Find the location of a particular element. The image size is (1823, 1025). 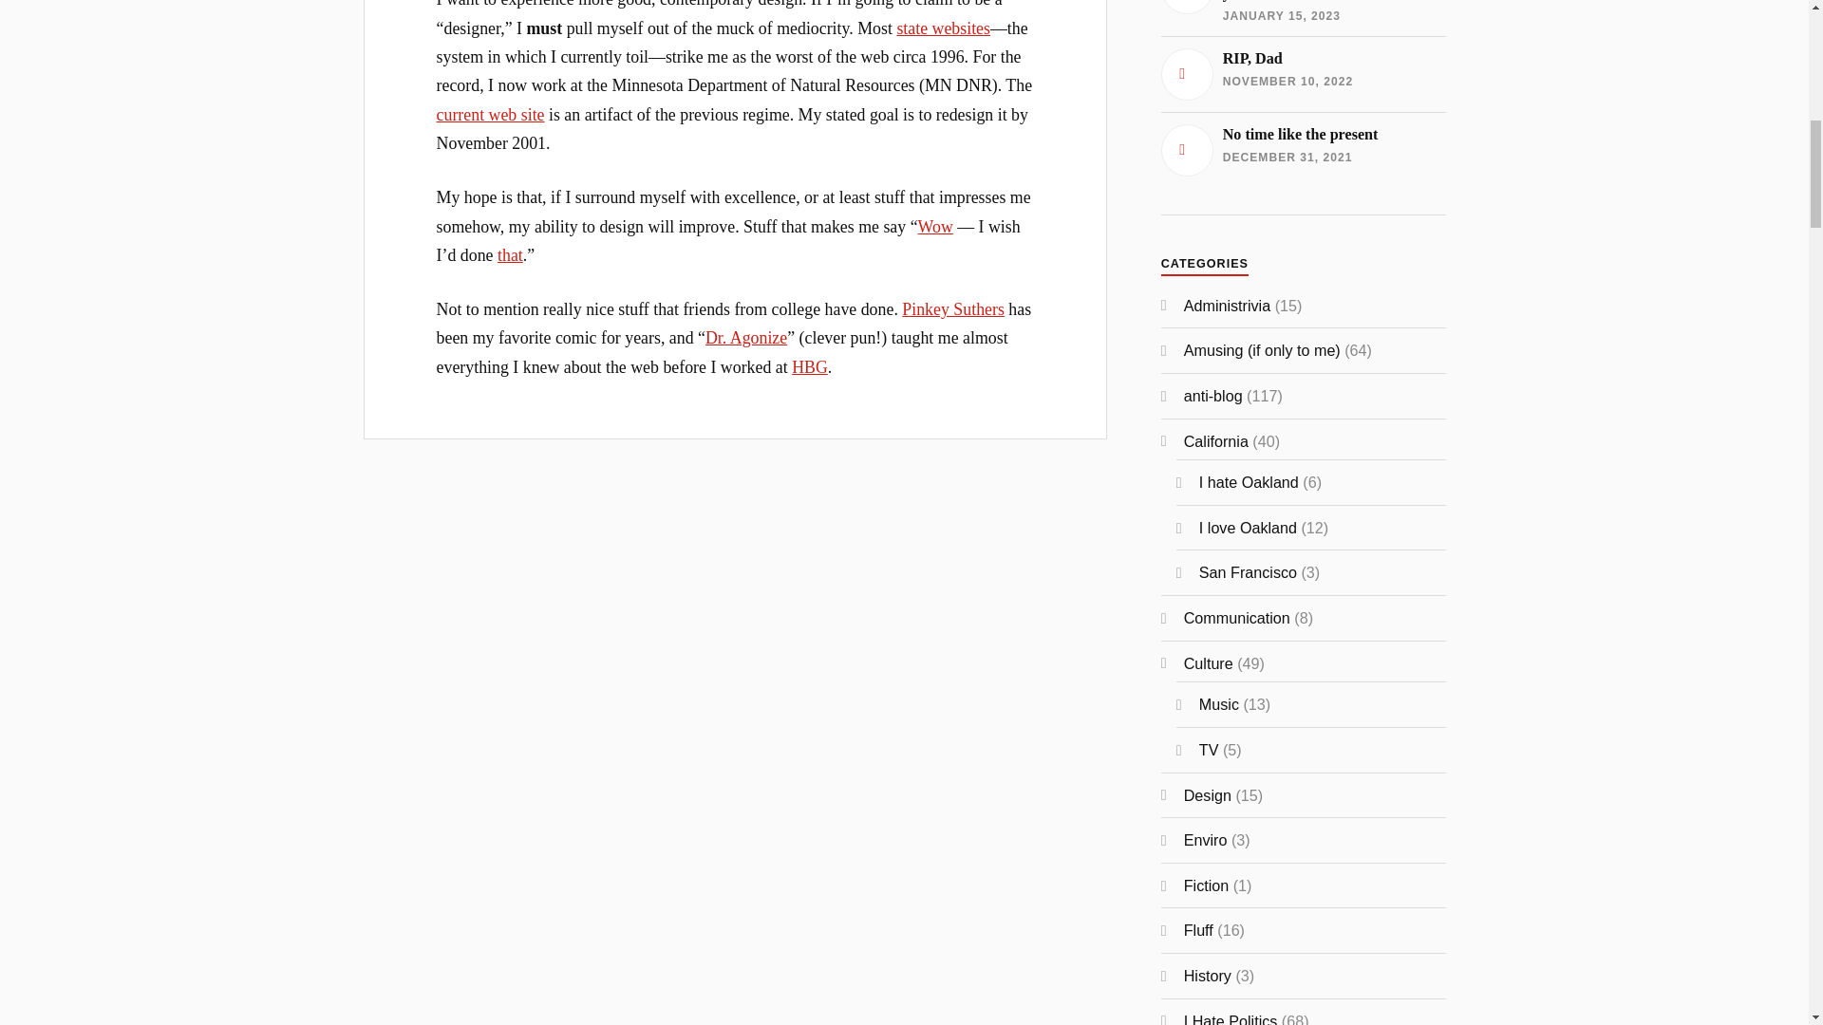

Dr. Agonize is located at coordinates (491, 114).